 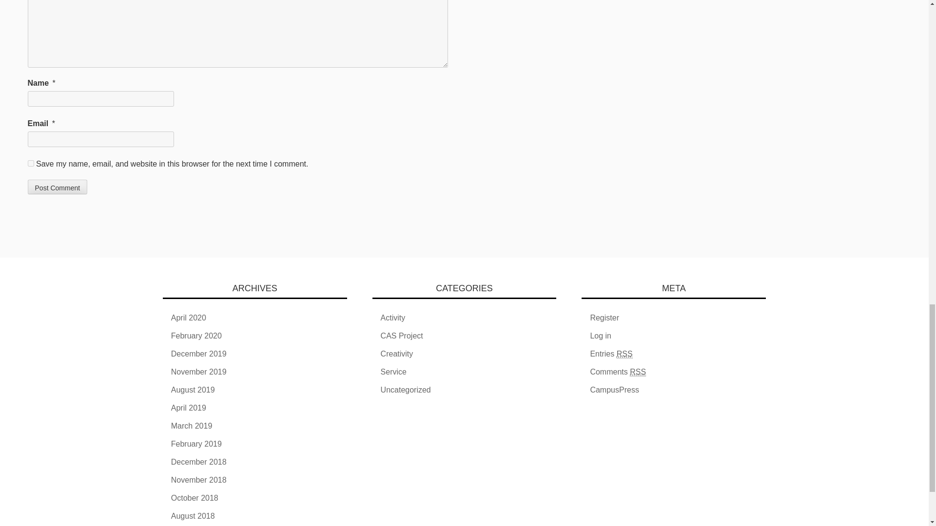 I want to click on August 2018, so click(x=193, y=516).